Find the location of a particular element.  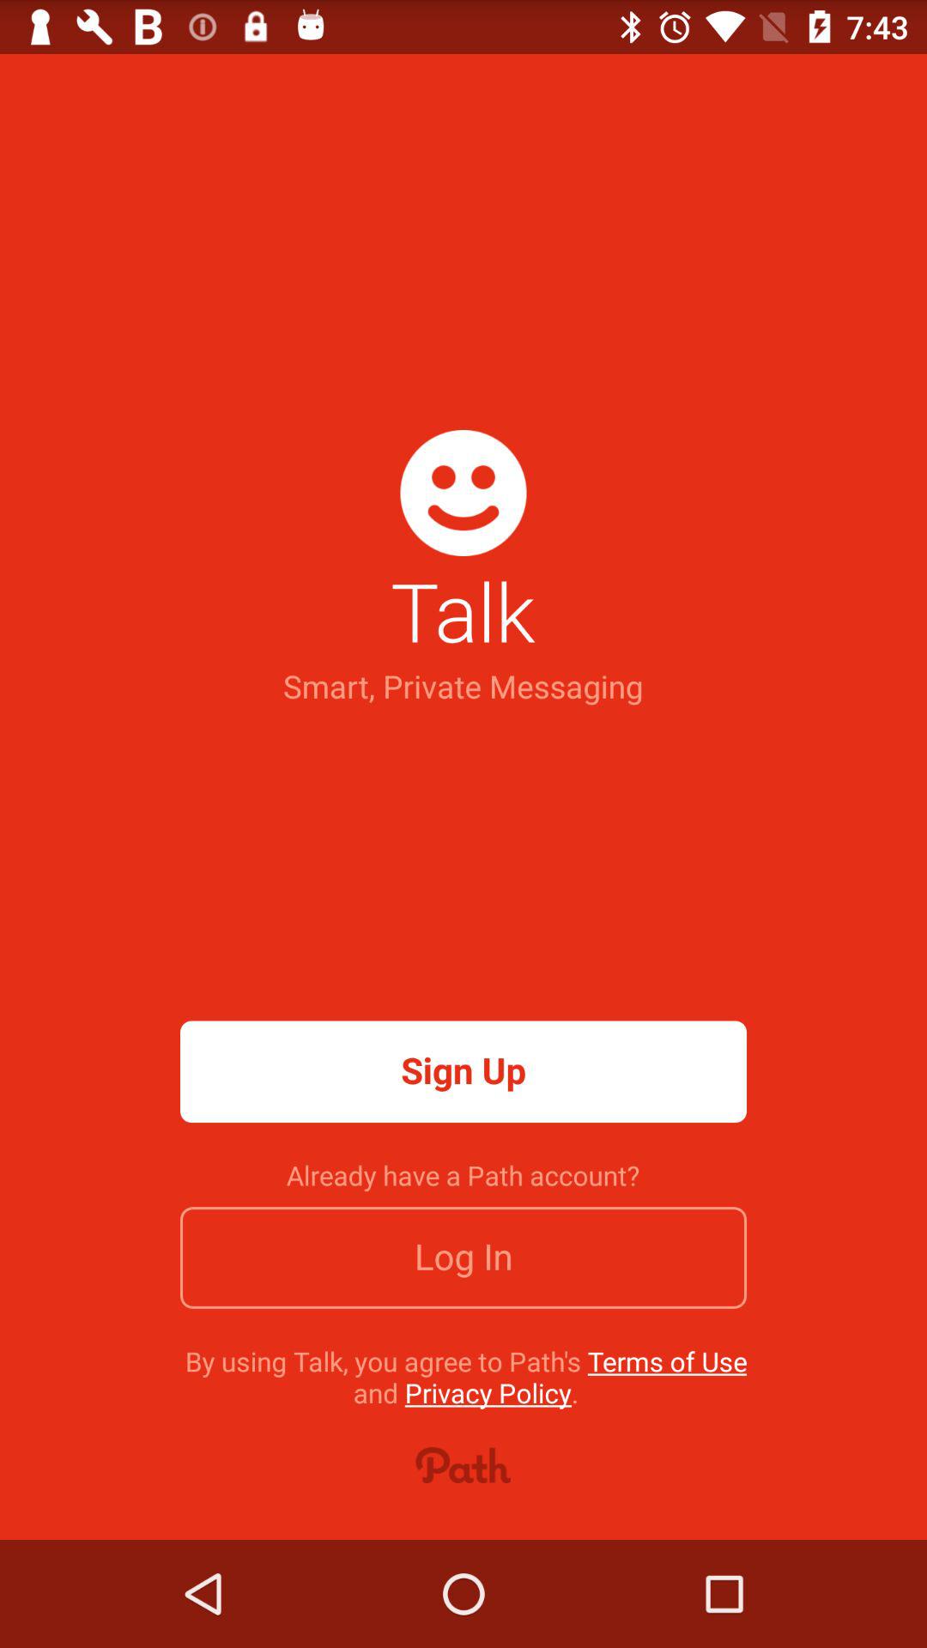

tap sign up item is located at coordinates (463, 1071).